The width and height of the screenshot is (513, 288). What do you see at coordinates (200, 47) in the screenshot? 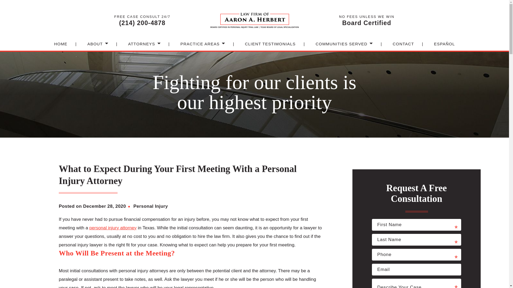
I see `PRACTICE AREAS` at bounding box center [200, 47].